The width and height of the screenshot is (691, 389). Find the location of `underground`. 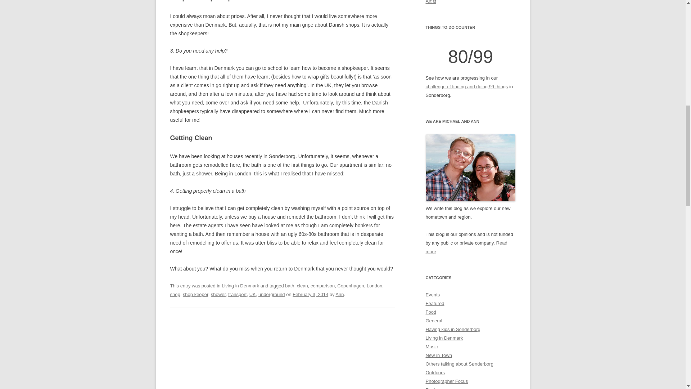

underground is located at coordinates (271, 295).